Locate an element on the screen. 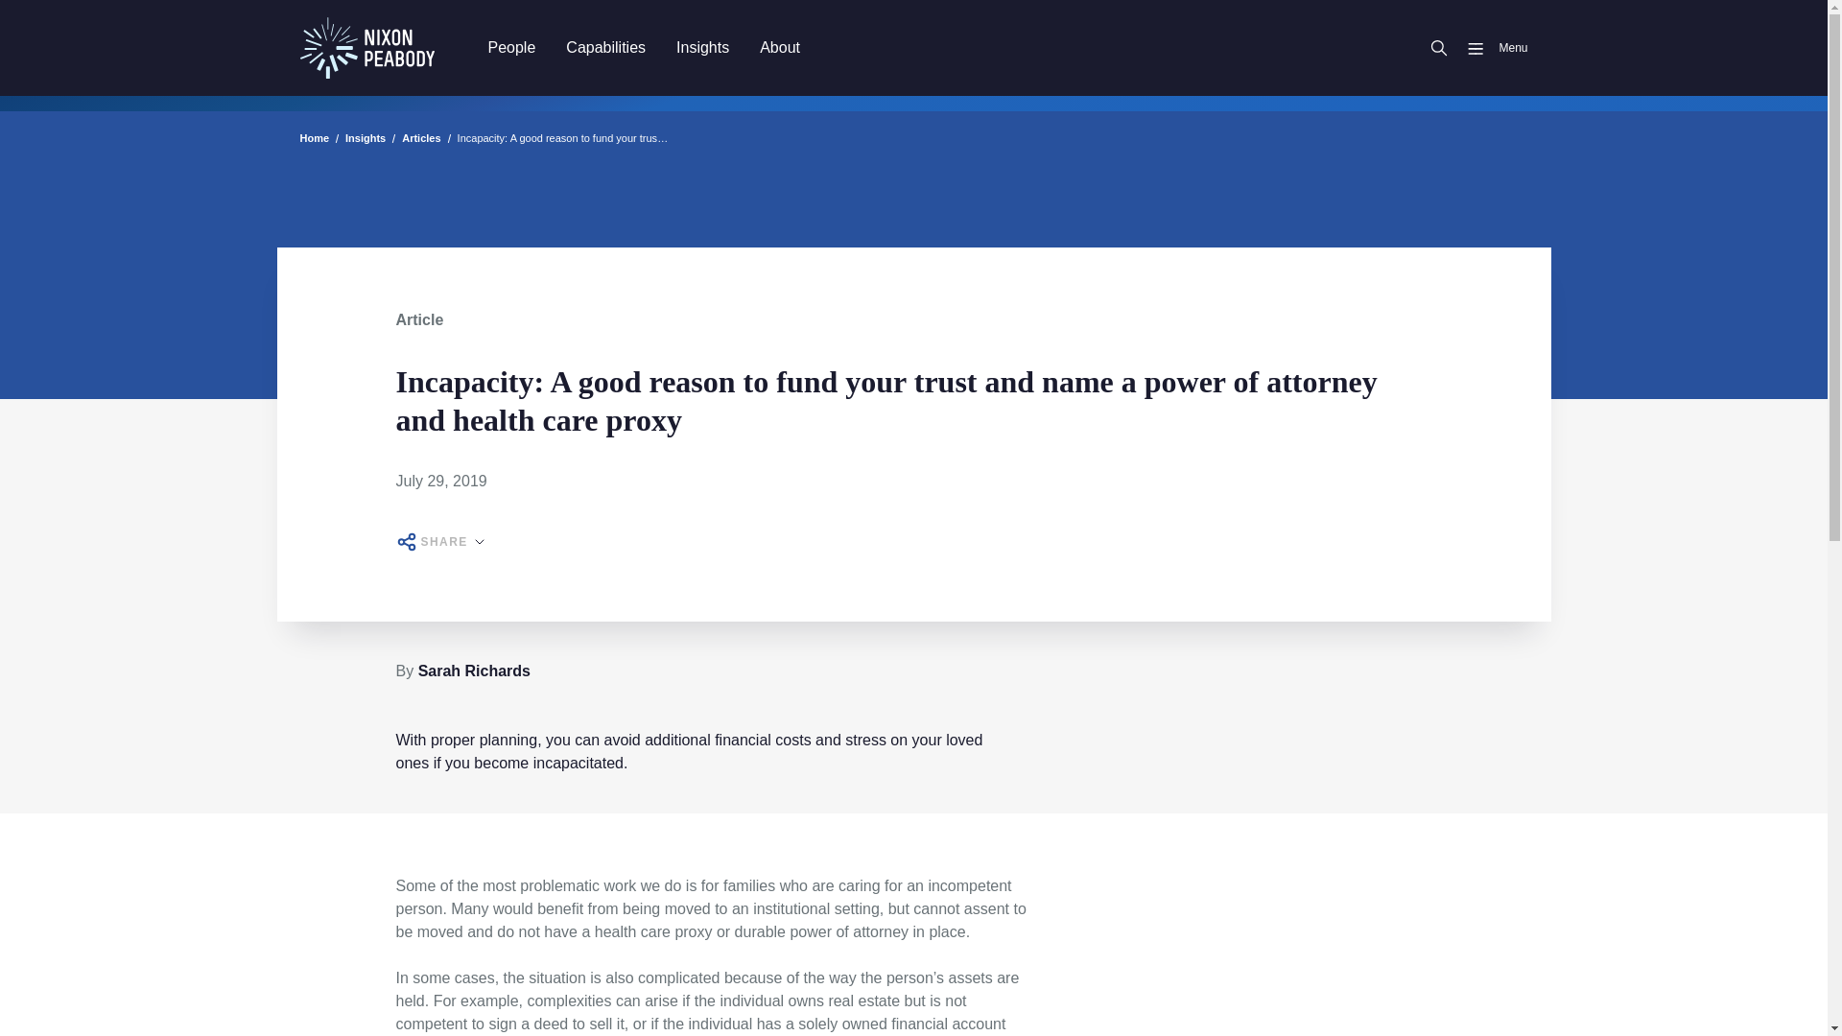 Image resolution: width=1842 pixels, height=1036 pixels. Menu is located at coordinates (1489, 48).